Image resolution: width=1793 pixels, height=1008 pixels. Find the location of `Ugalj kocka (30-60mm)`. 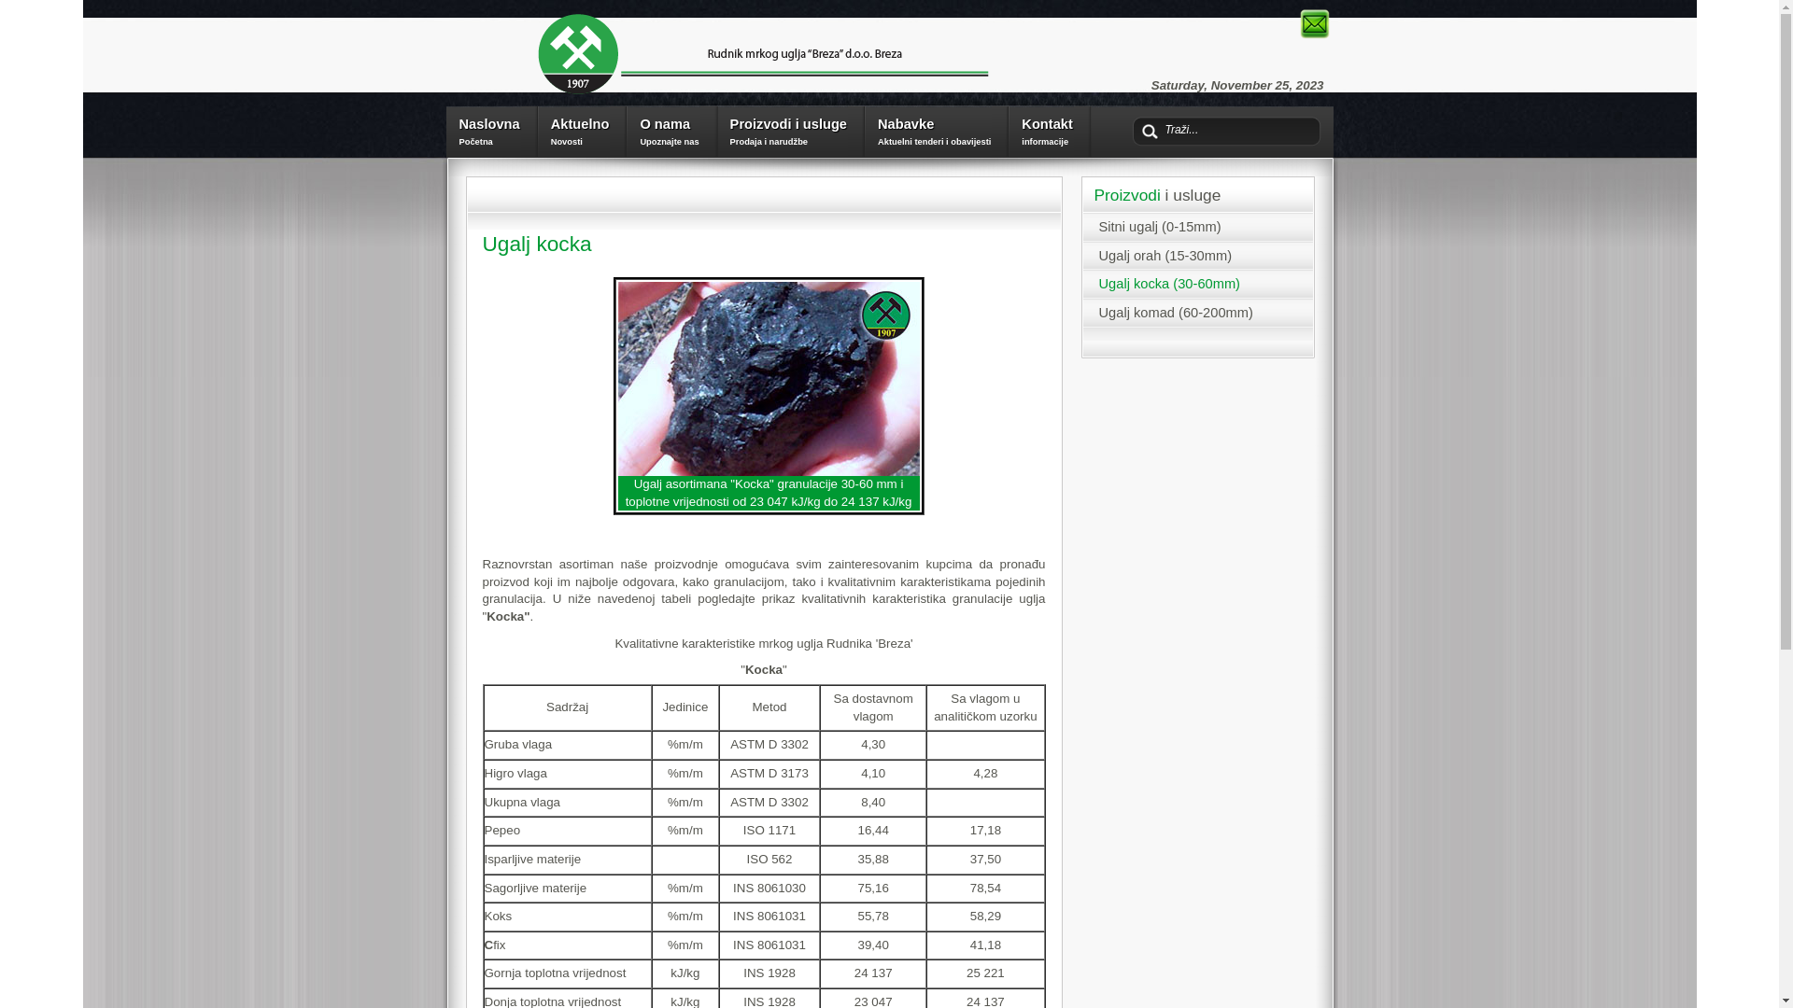

Ugalj kocka (30-60mm) is located at coordinates (1169, 284).